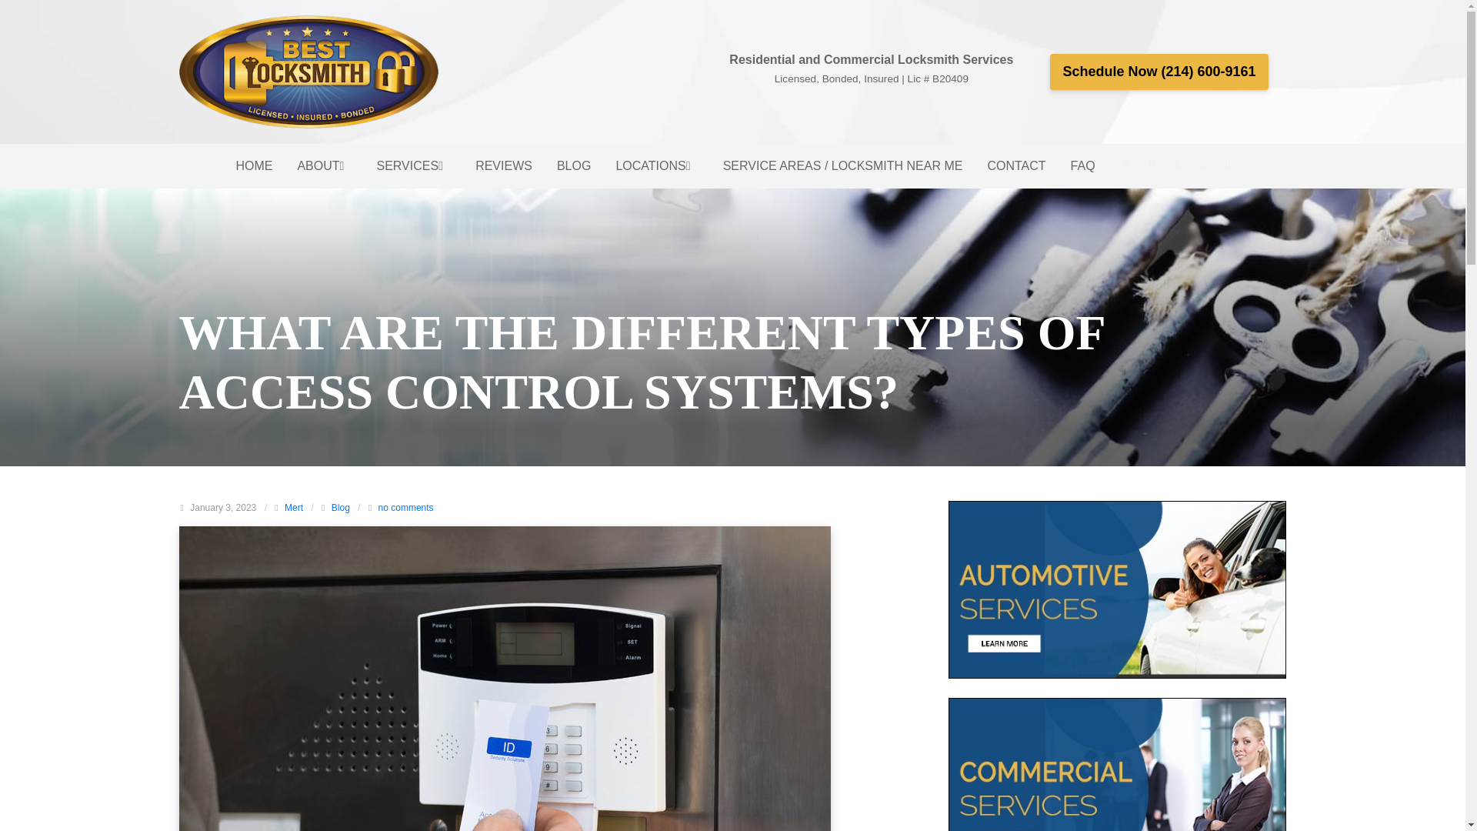 This screenshot has height=831, width=1477. I want to click on CONTACT, so click(1015, 166).